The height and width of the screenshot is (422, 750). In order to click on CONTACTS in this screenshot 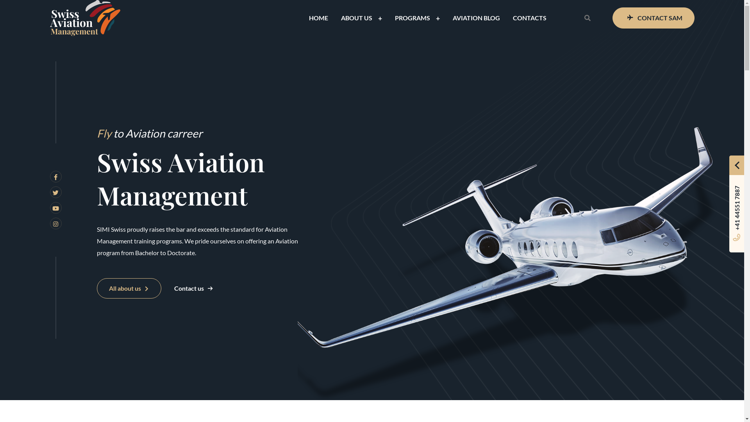, I will do `click(529, 18)`.